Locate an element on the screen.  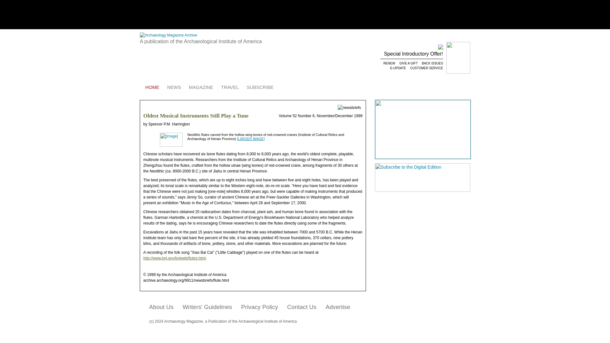
Privacy Policy is located at coordinates (260, 307).